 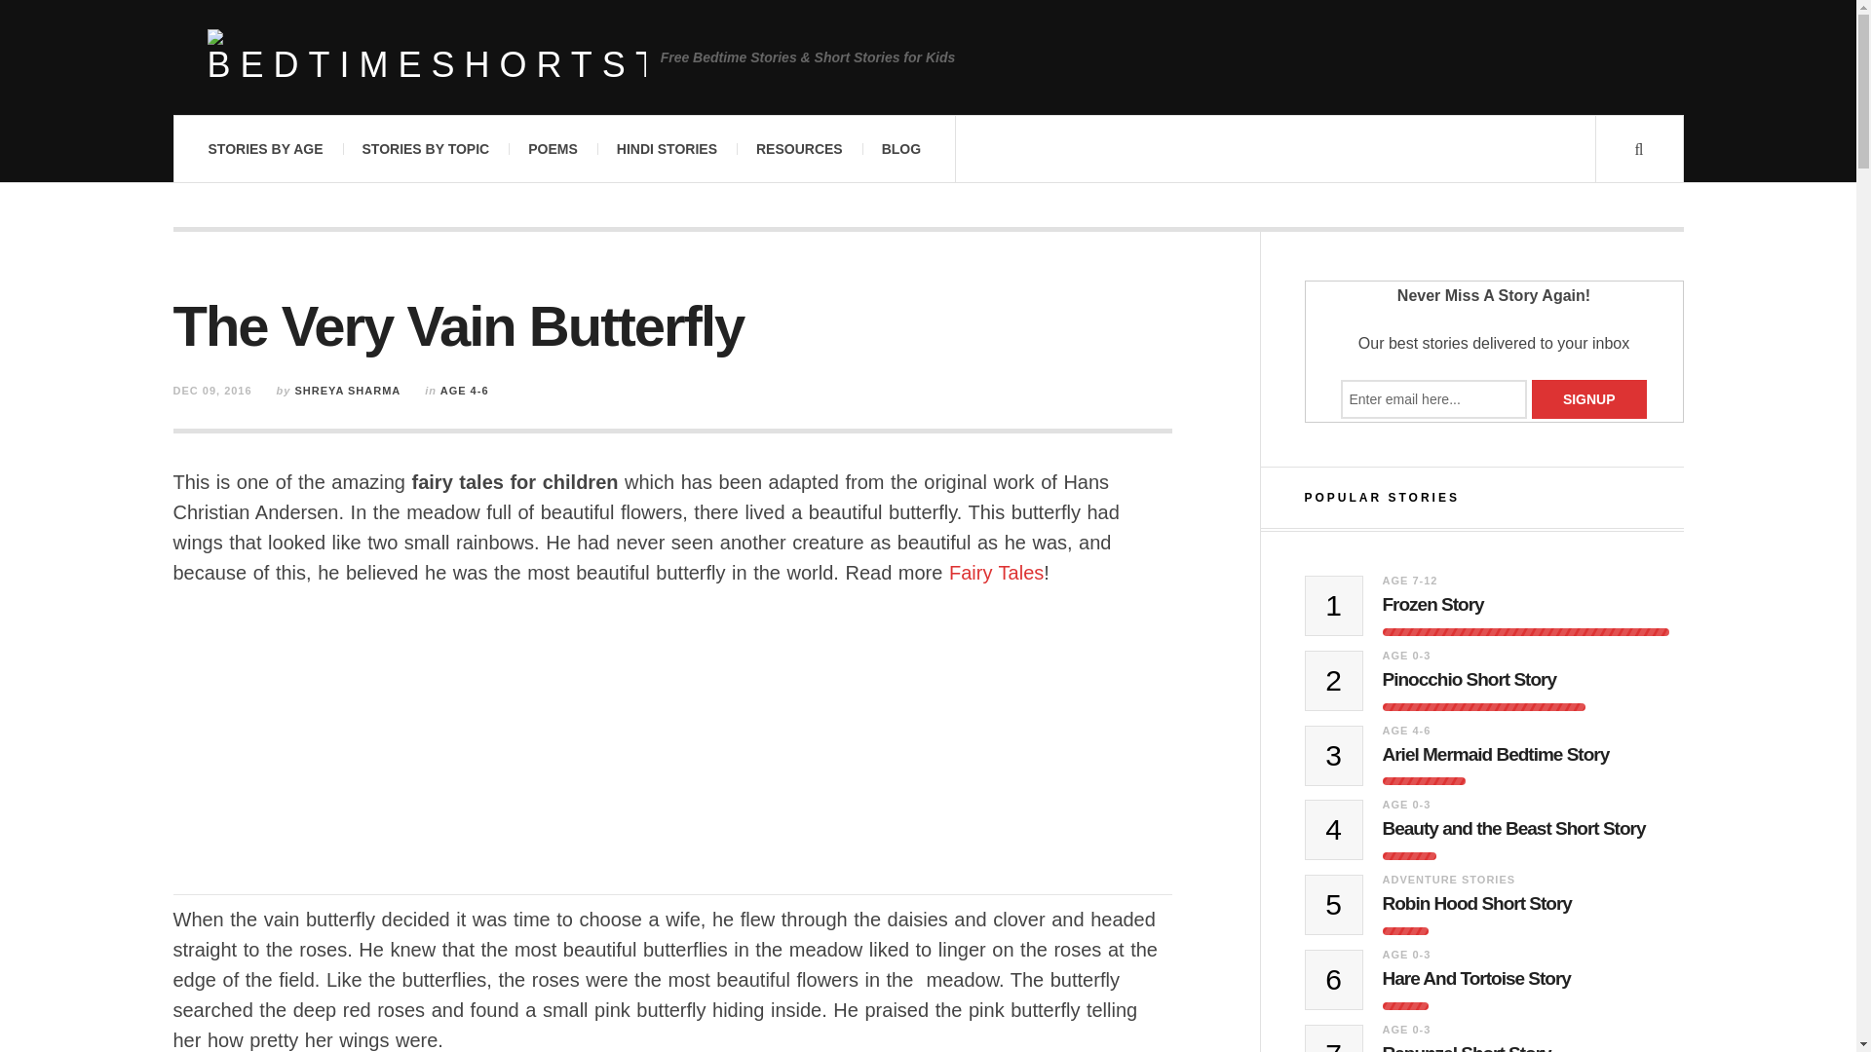 What do you see at coordinates (1406, 731) in the screenshot?
I see `View all posts in Age 4-6` at bounding box center [1406, 731].